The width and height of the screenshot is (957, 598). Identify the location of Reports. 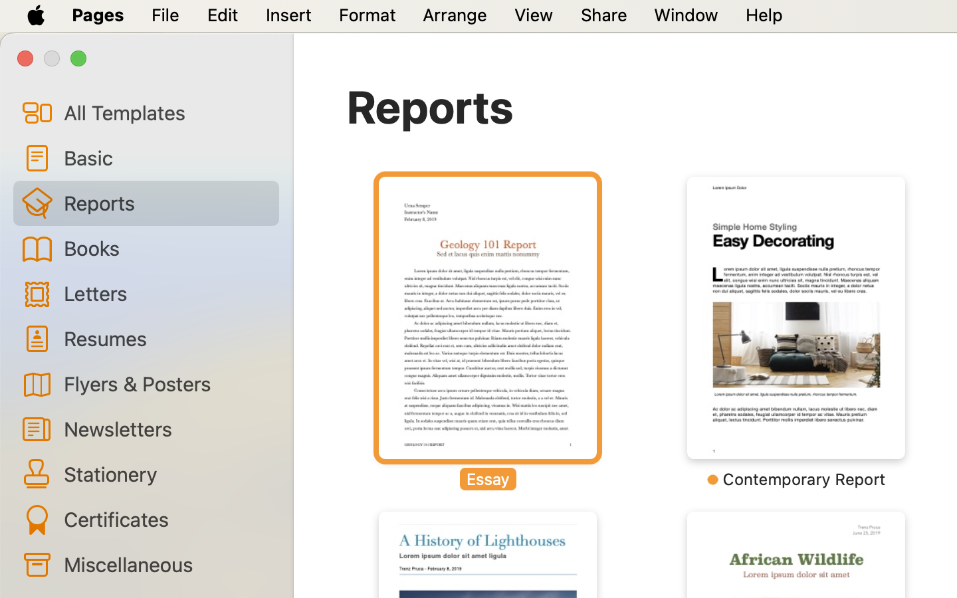
(430, 106).